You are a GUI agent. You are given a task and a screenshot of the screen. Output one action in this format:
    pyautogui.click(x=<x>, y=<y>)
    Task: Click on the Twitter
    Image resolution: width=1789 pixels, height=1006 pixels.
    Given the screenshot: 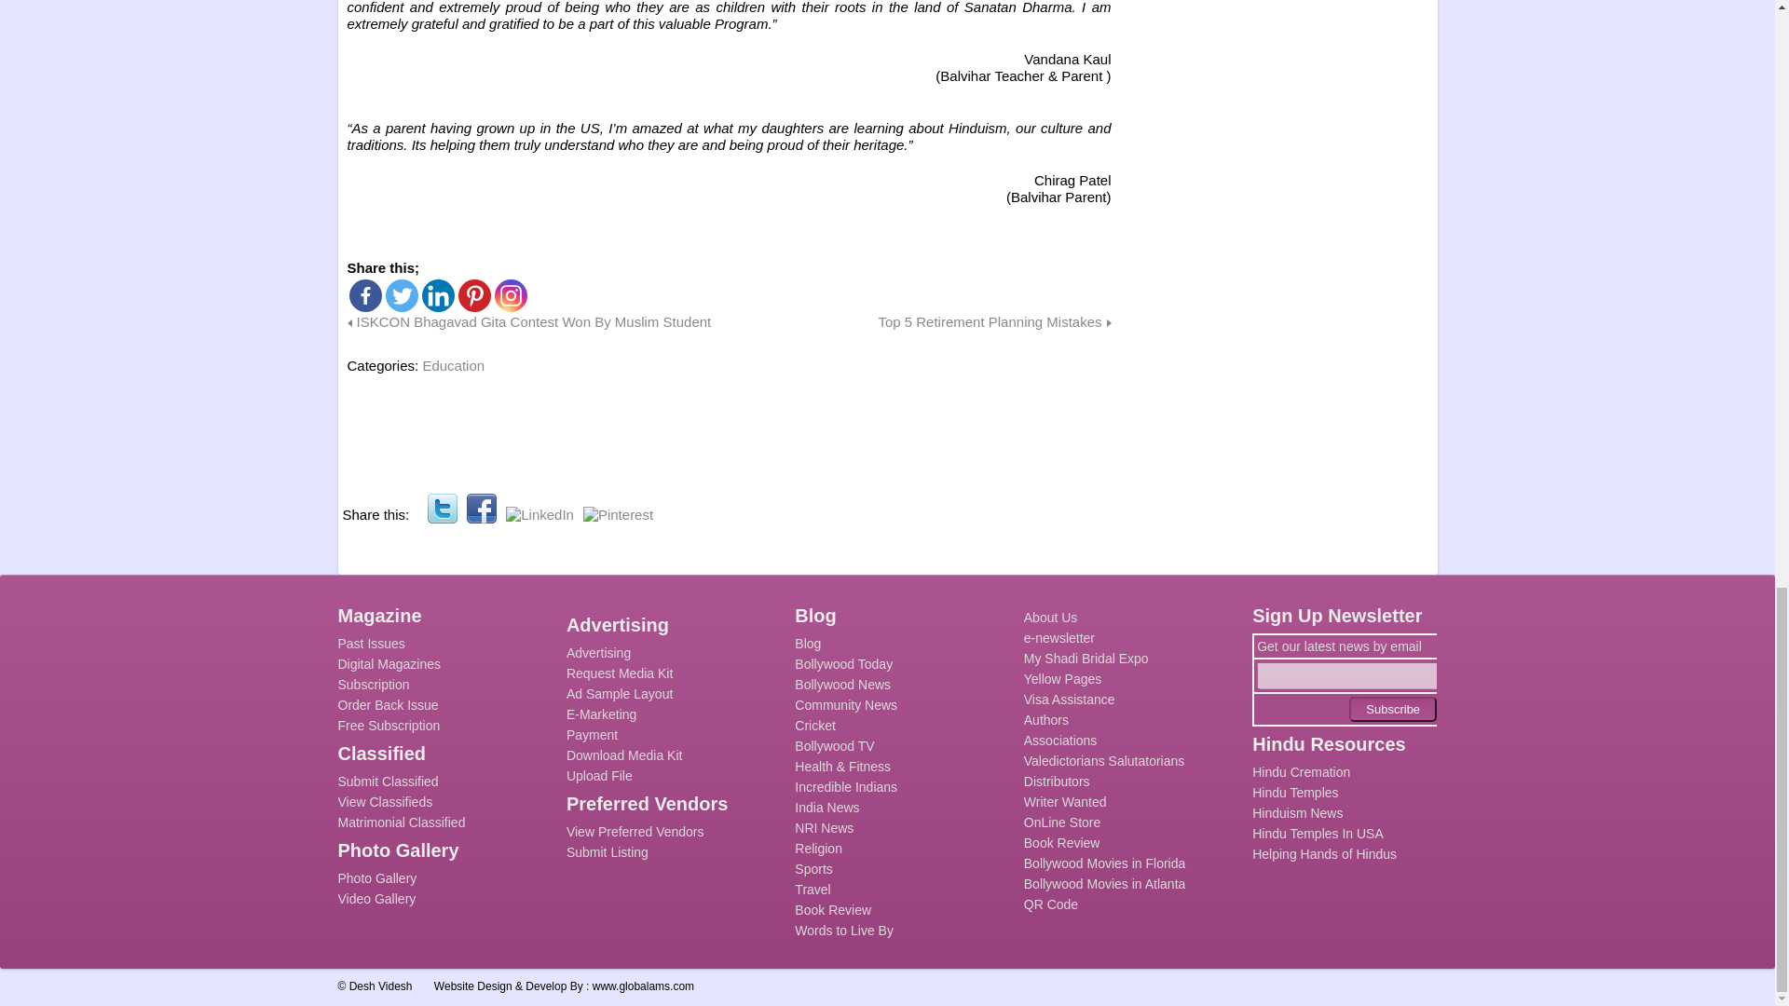 What is the action you would take?
    pyautogui.click(x=442, y=509)
    